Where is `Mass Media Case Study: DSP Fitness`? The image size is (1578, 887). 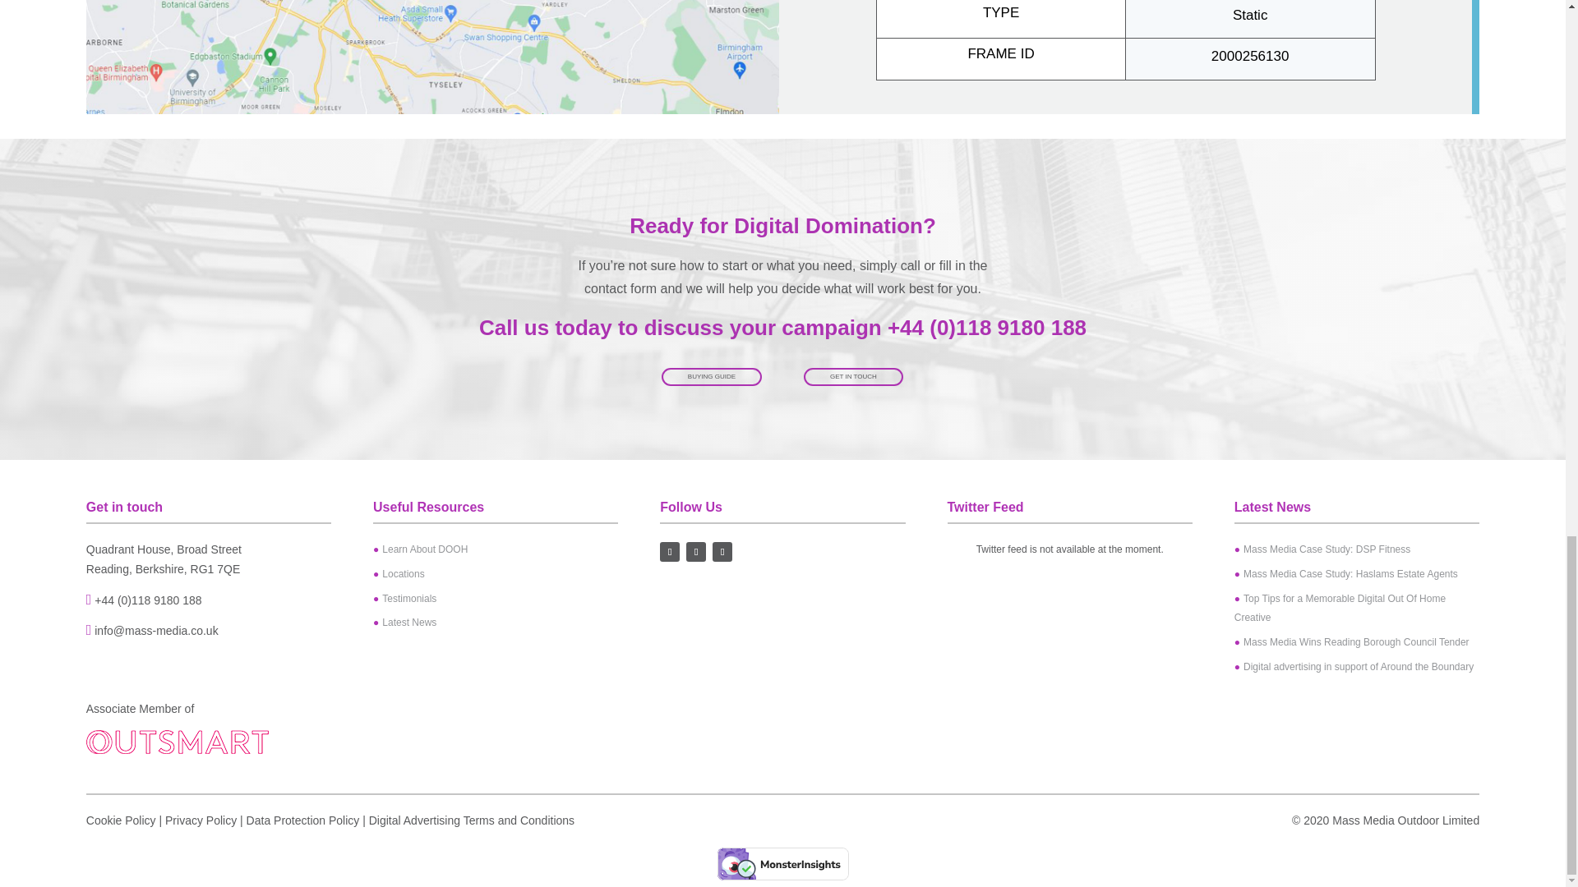 Mass Media Case Study: DSP Fitness is located at coordinates (1322, 549).